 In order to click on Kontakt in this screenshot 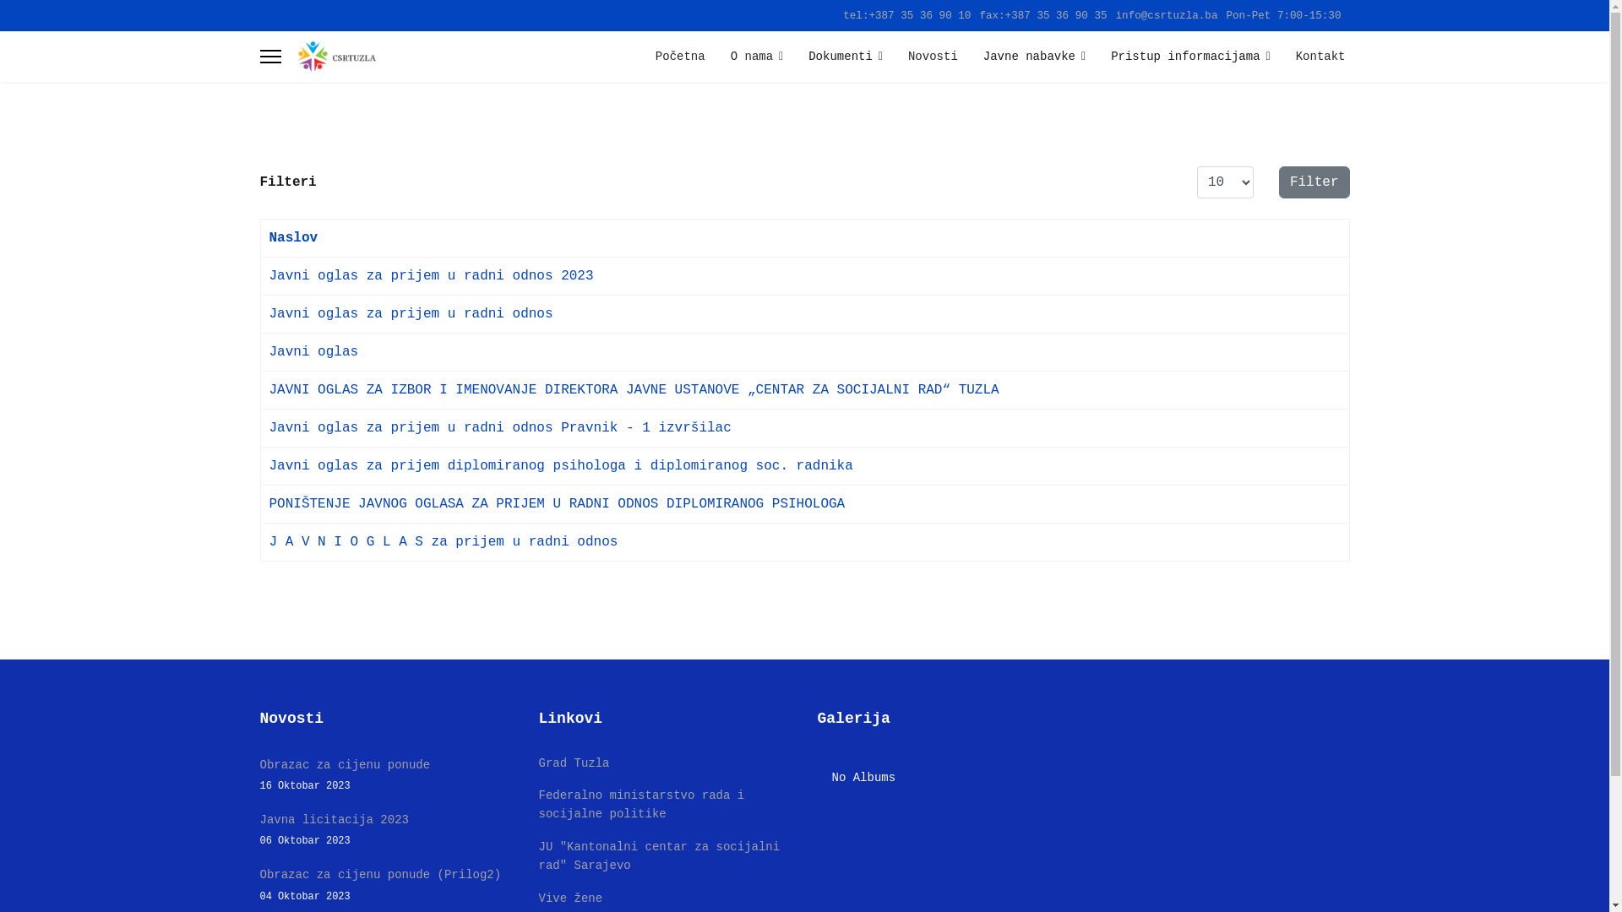, I will do `click(1314, 57)`.